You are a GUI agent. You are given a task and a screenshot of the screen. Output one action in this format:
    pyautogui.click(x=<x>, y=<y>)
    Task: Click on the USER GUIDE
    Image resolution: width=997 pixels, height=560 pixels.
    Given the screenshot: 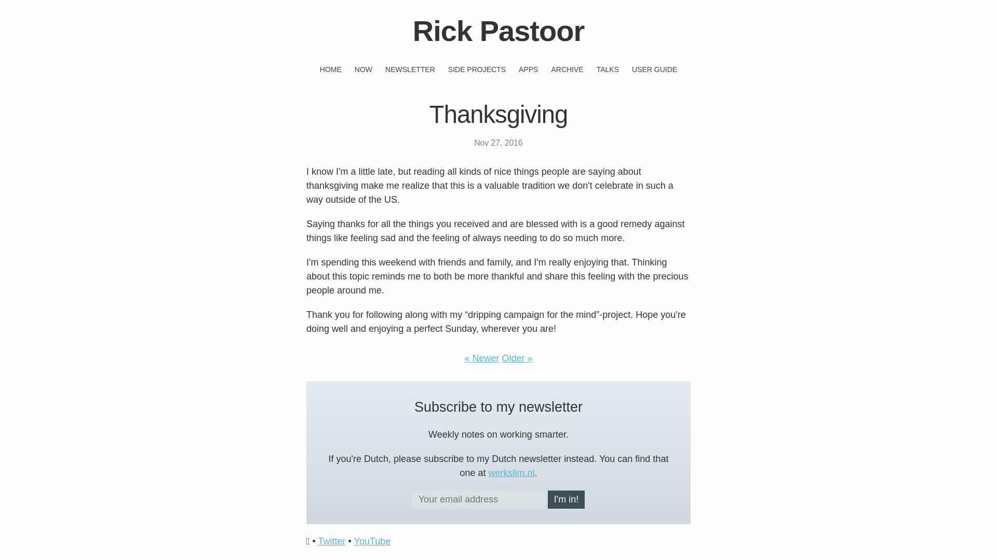 What is the action you would take?
    pyautogui.click(x=654, y=69)
    